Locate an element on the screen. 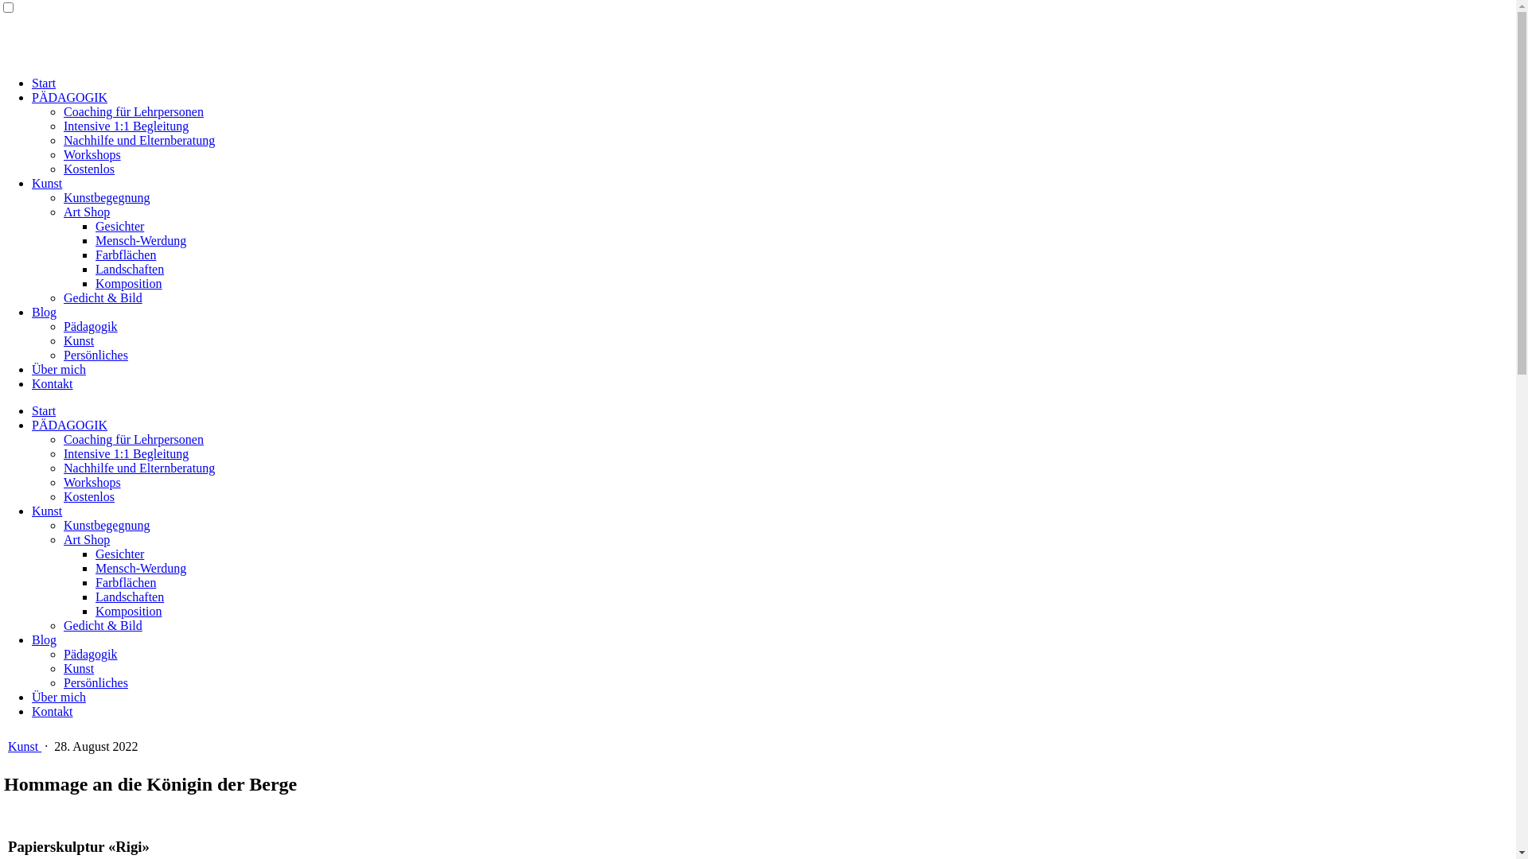  Nachhilfe und Elternberatung is located at coordinates (139, 468).